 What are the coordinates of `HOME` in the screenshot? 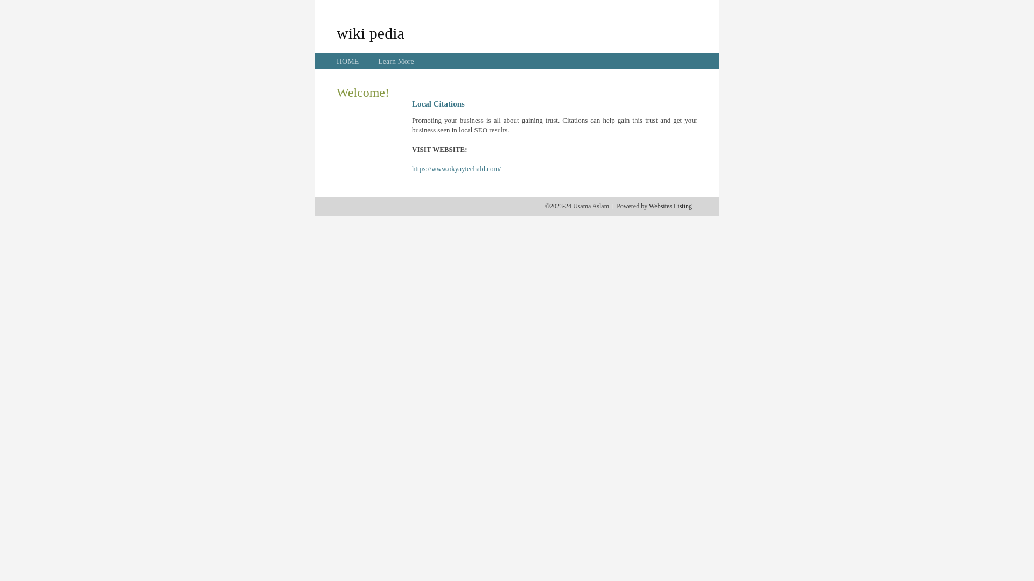 It's located at (348, 61).